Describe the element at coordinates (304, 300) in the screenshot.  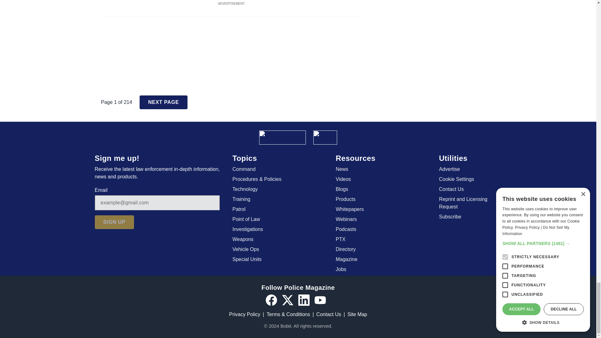
I see `LinkedIn icon` at that location.